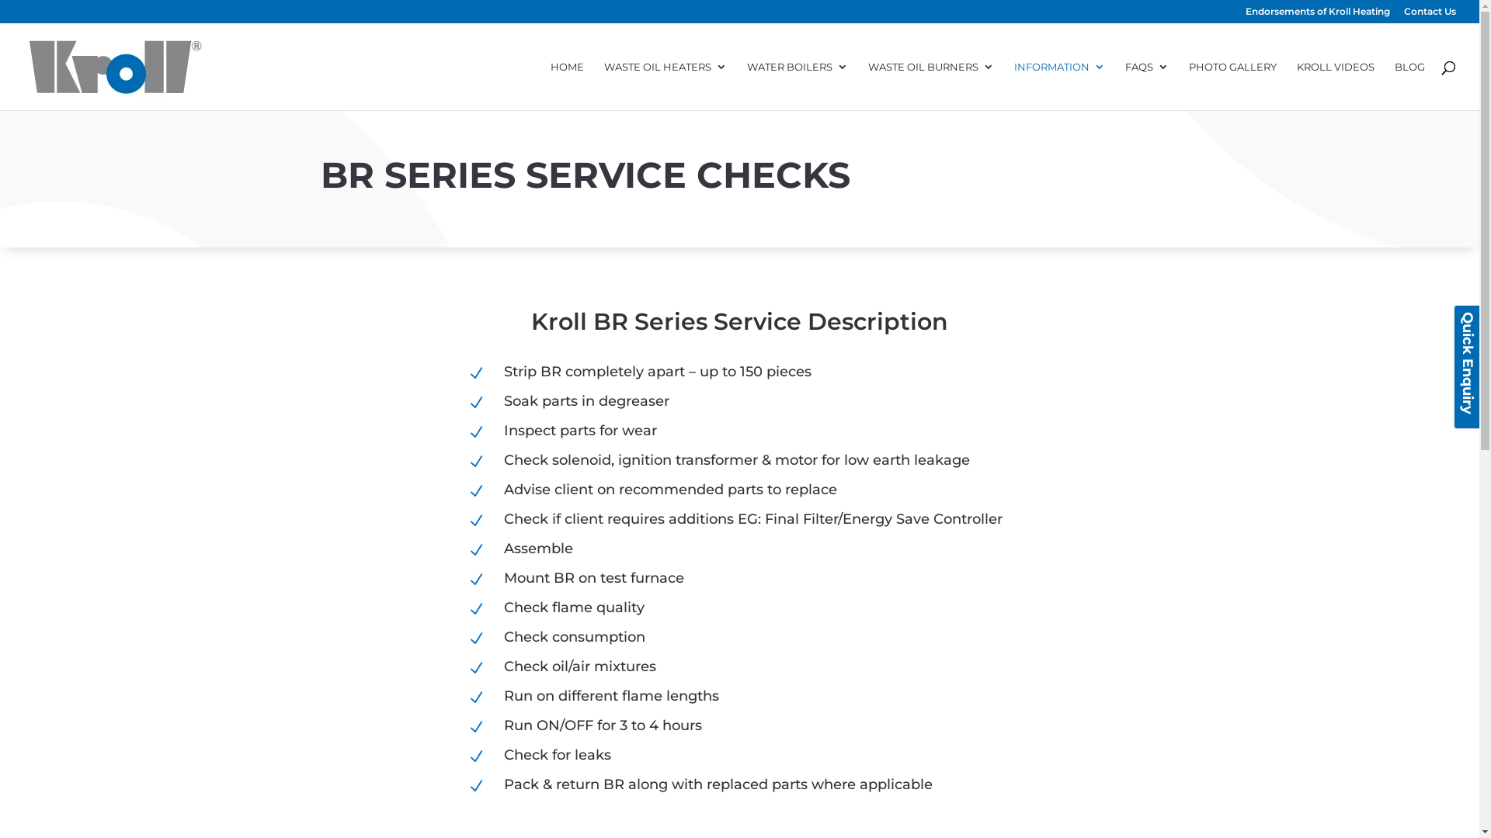 The image size is (1491, 838). What do you see at coordinates (567, 85) in the screenshot?
I see `HOME` at bounding box center [567, 85].